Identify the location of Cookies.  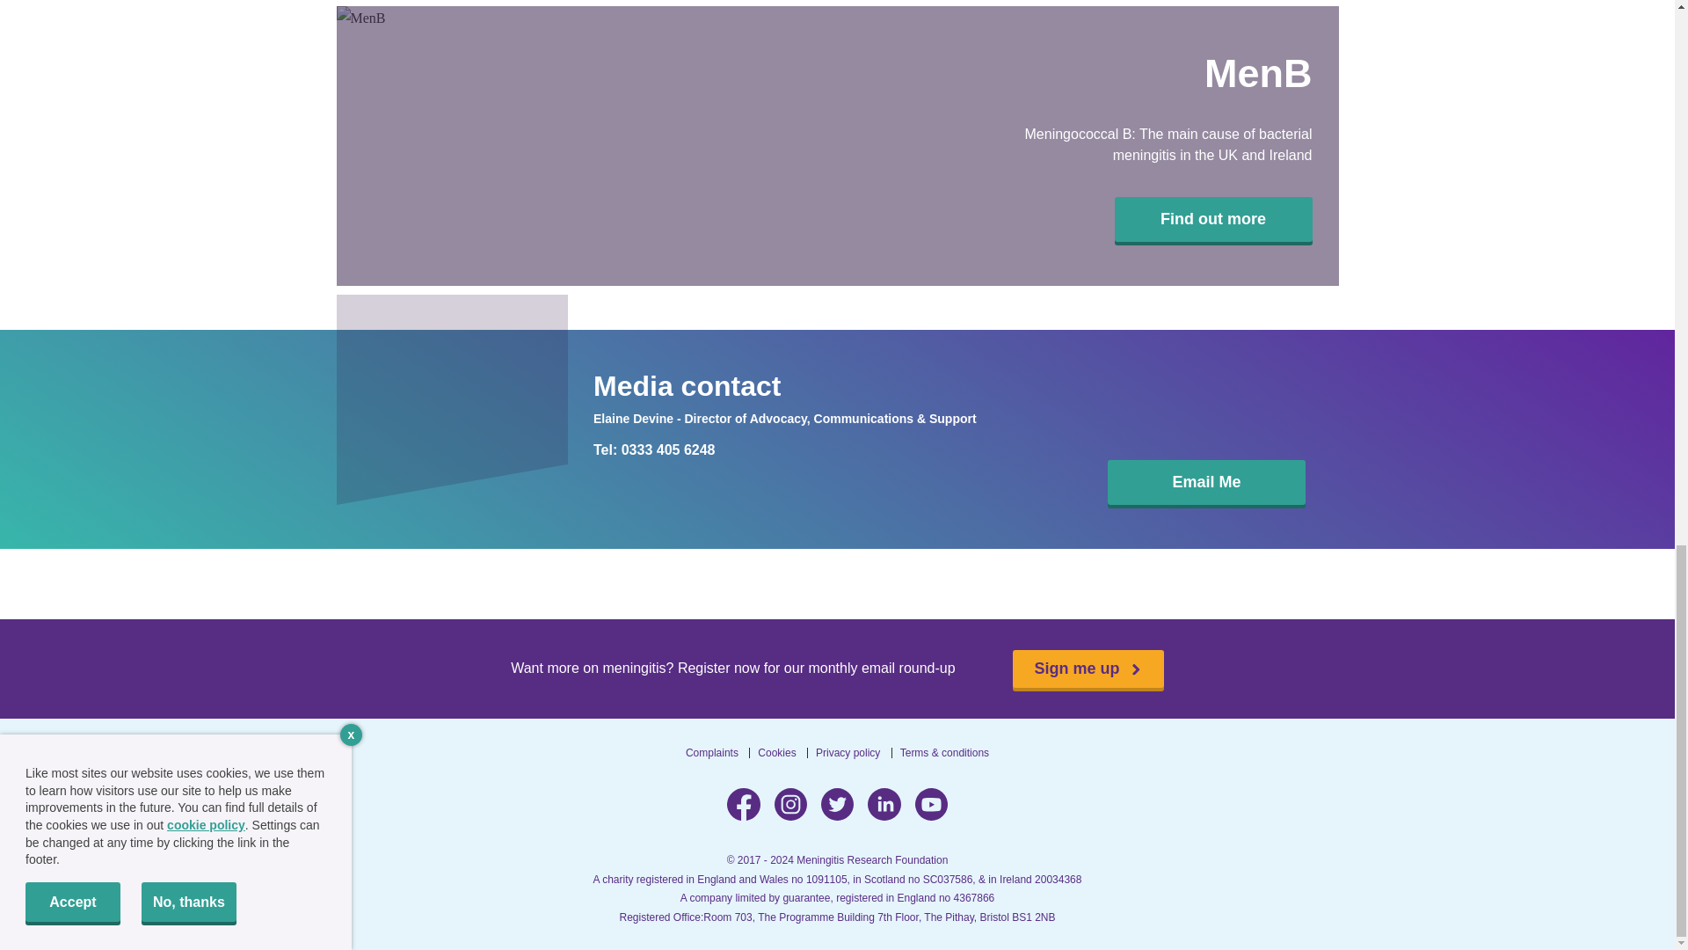
(776, 752).